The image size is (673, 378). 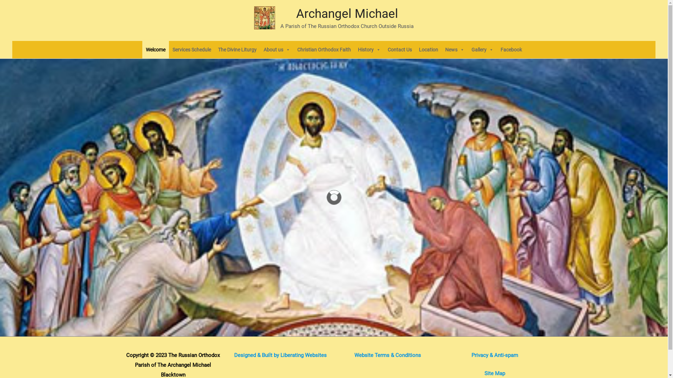 I want to click on Facebook, so click(x=511, y=49).